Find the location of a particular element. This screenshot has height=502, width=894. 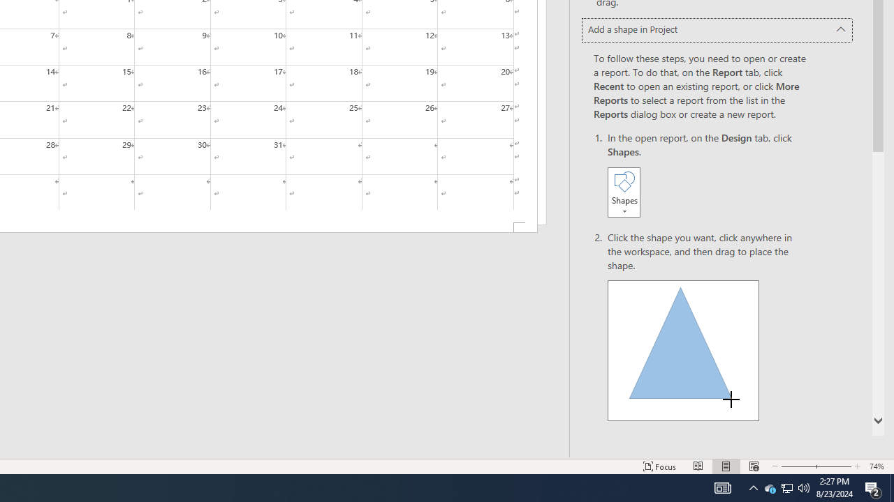

Add a shape in Project is located at coordinates (717, 30).